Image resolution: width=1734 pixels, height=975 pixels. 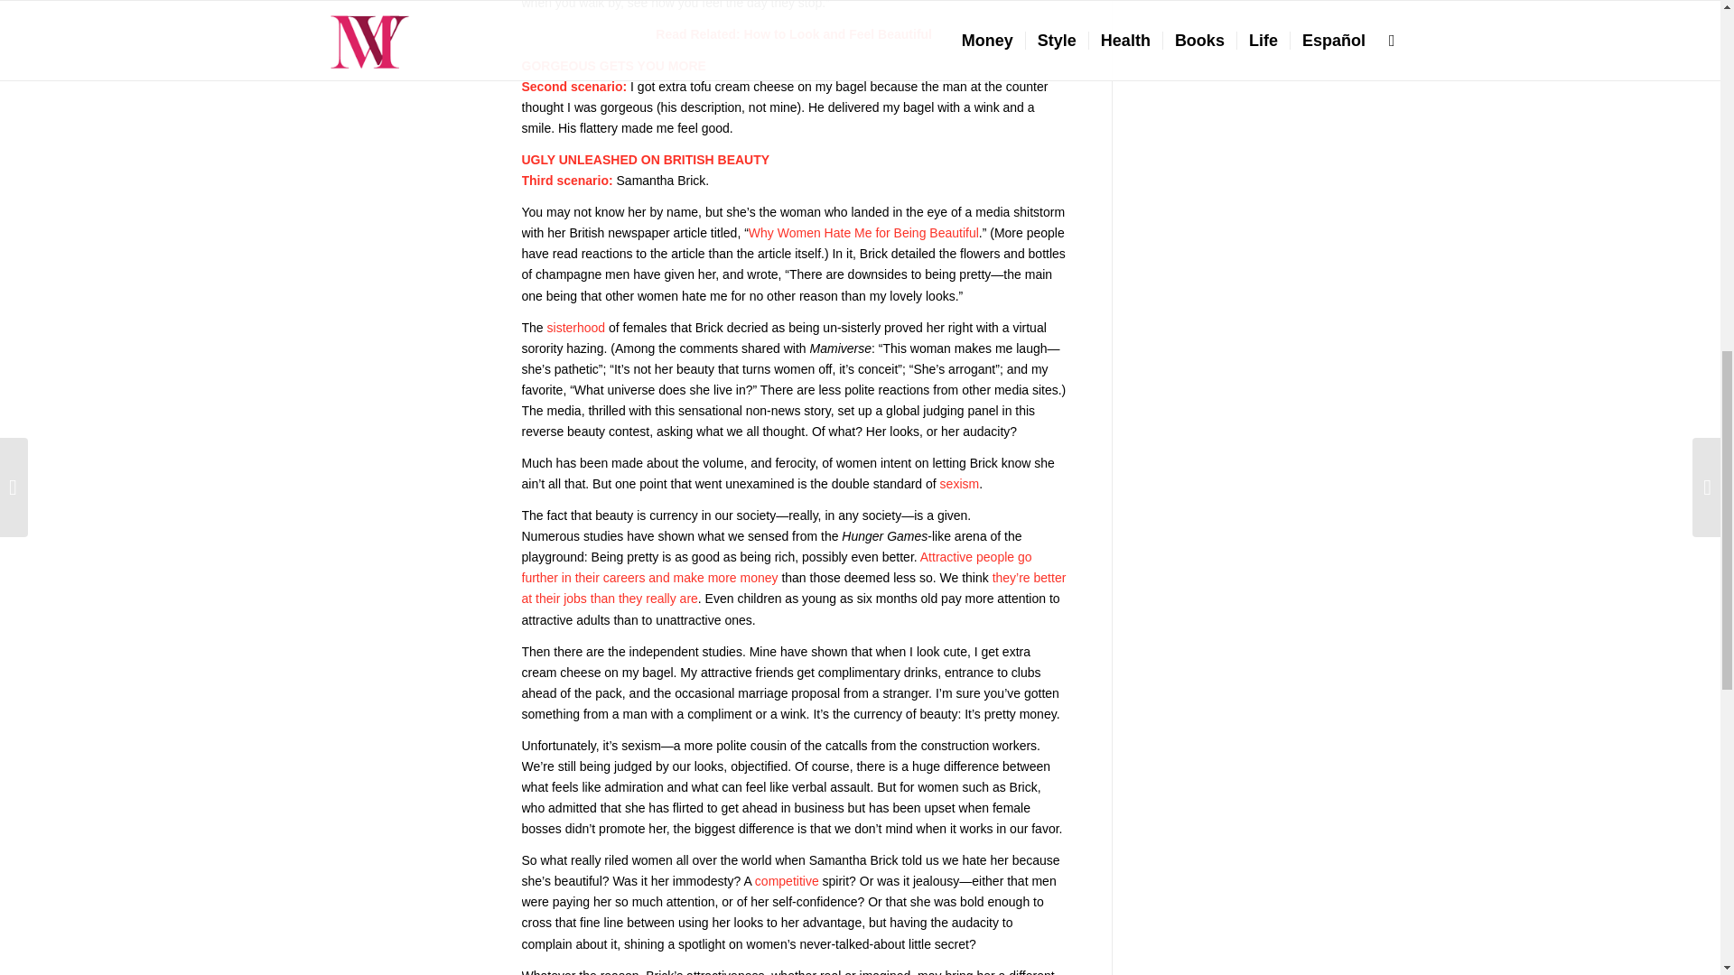 What do you see at coordinates (959, 484) in the screenshot?
I see `sexism` at bounding box center [959, 484].